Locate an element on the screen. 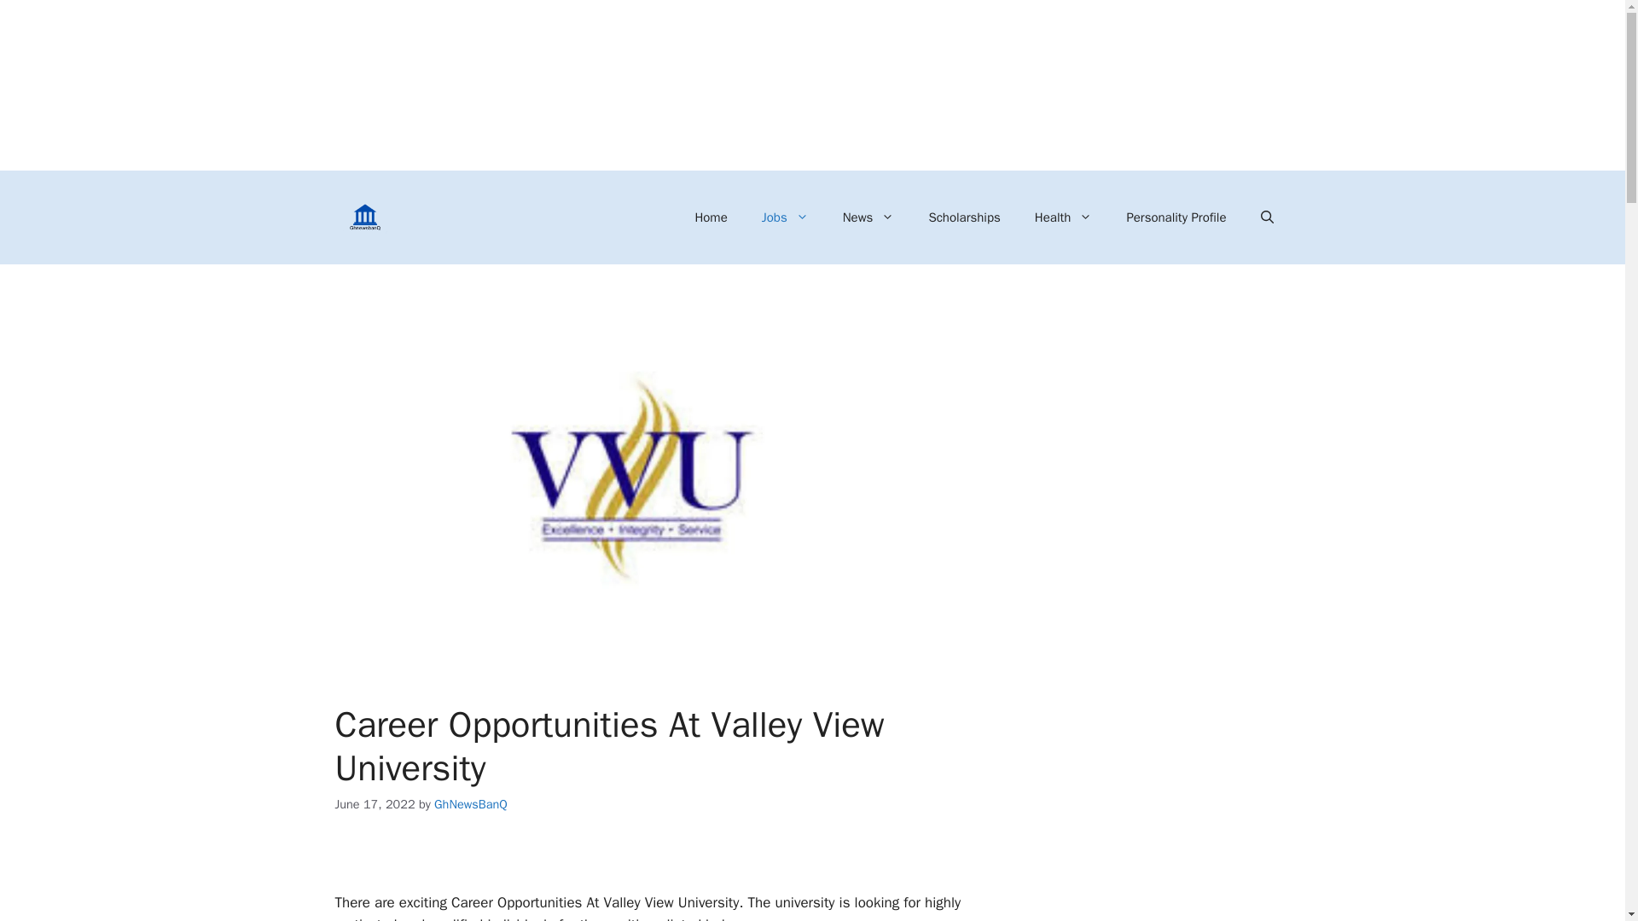  Advertisement is located at coordinates (471, 836).